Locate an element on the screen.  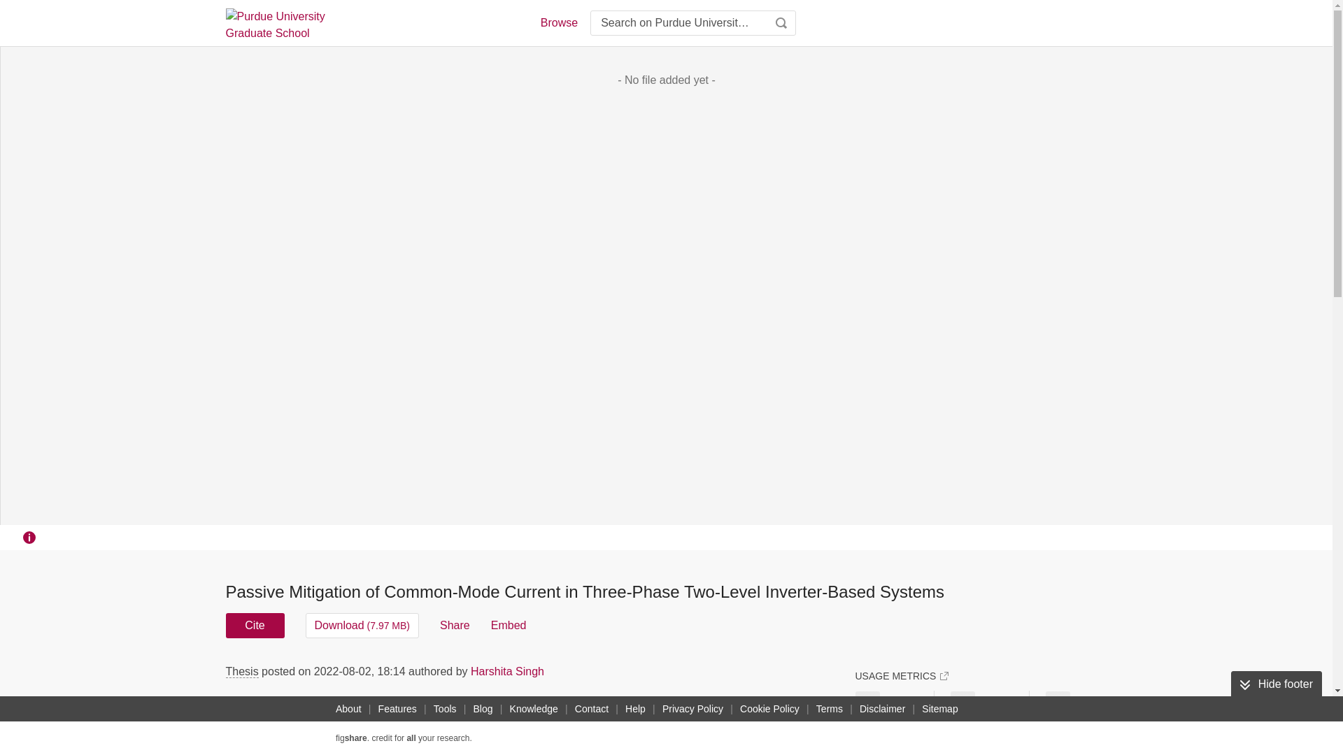
Embed is located at coordinates (509, 625).